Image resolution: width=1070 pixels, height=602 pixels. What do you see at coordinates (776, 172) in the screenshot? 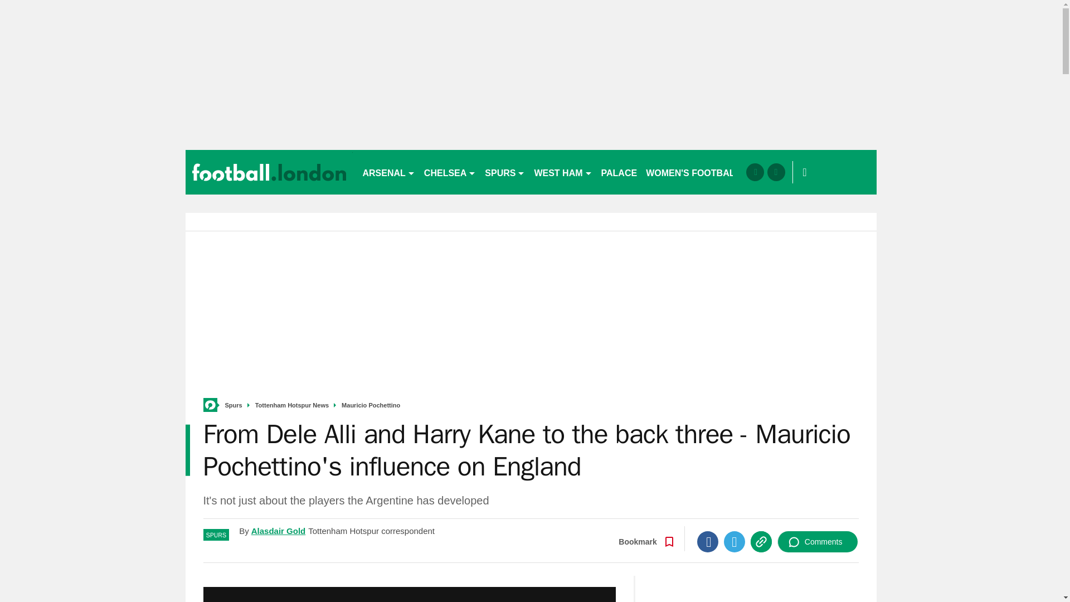
I see `twitter` at bounding box center [776, 172].